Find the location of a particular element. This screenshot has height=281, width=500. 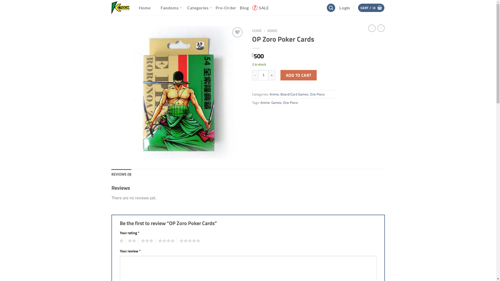

Categories is located at coordinates (199, 8).